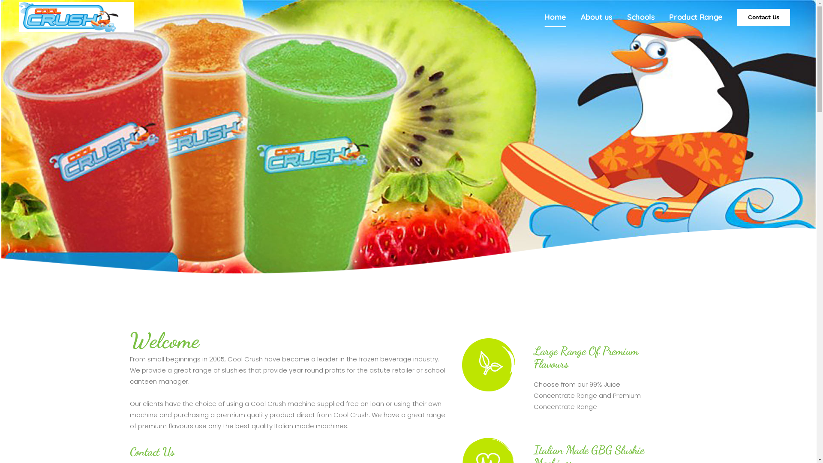  Describe the element at coordinates (696, 17) in the screenshot. I see `Product Range` at that location.